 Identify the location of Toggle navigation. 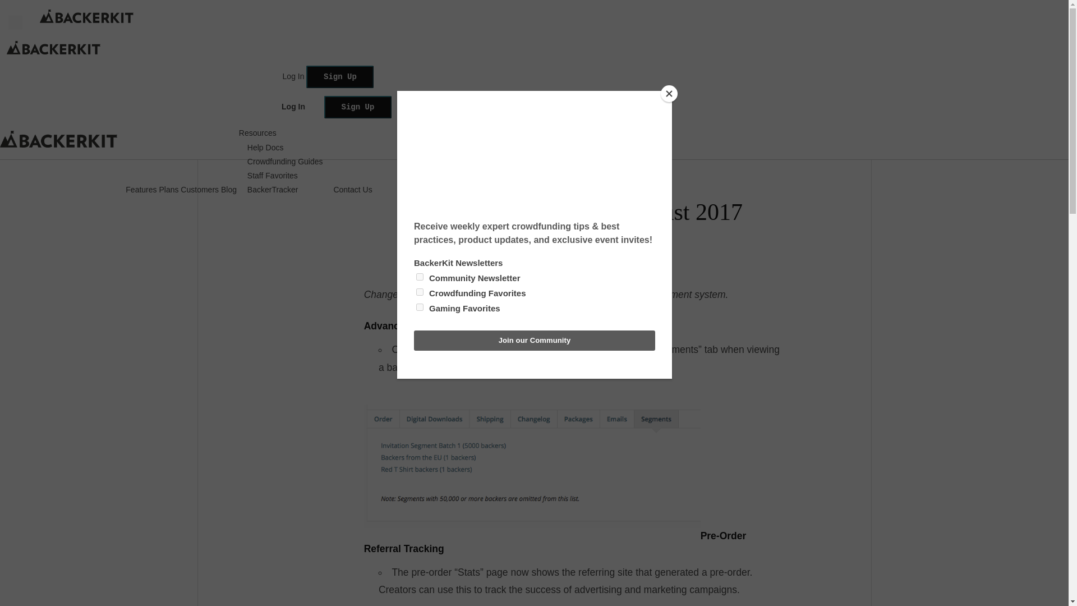
(16, 22).